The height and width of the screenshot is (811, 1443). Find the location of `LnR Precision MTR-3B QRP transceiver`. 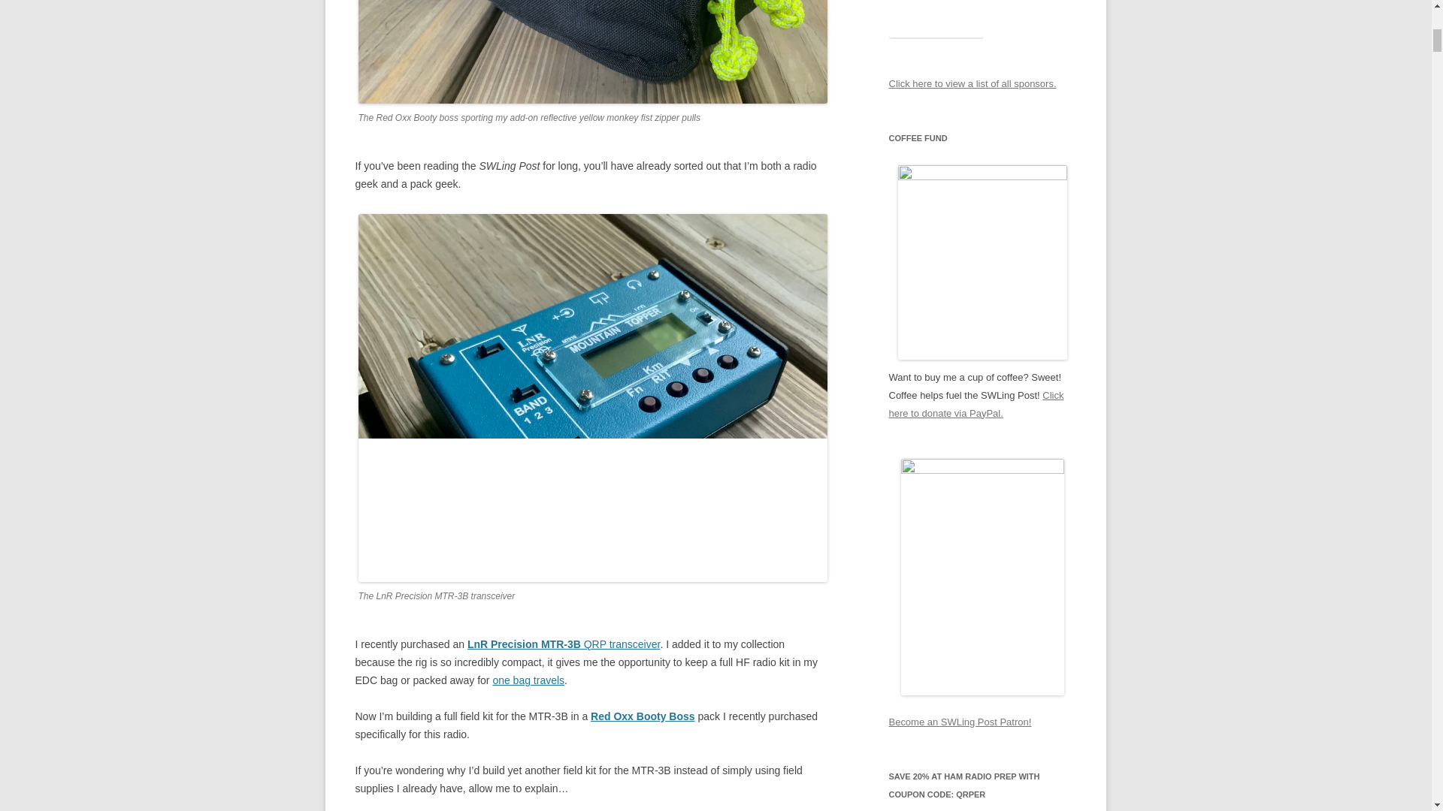

LnR Precision MTR-3B QRP transceiver is located at coordinates (564, 644).